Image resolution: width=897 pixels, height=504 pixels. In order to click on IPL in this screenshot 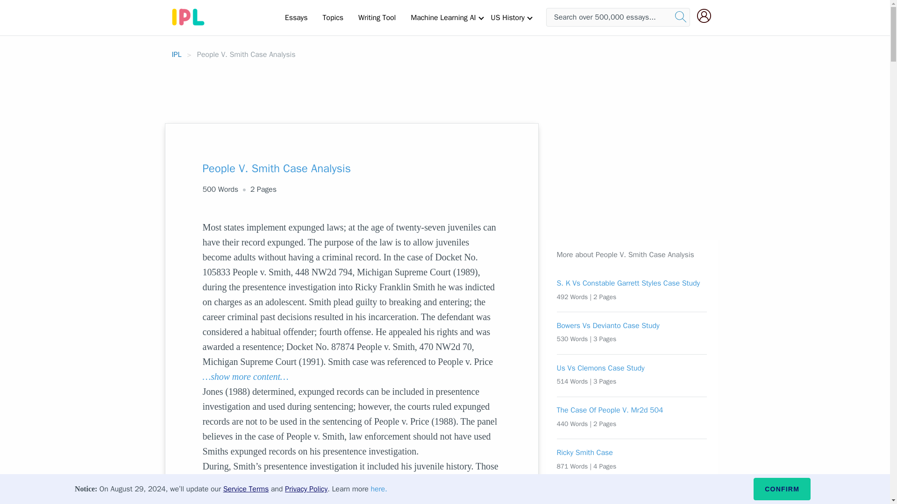, I will do `click(177, 54)`.